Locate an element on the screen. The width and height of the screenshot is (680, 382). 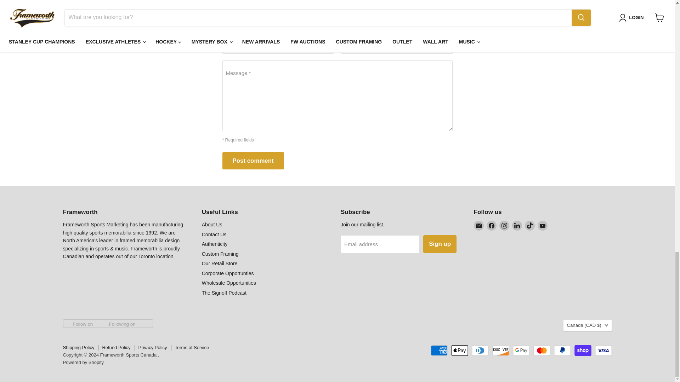
LinkedIn is located at coordinates (517, 226).